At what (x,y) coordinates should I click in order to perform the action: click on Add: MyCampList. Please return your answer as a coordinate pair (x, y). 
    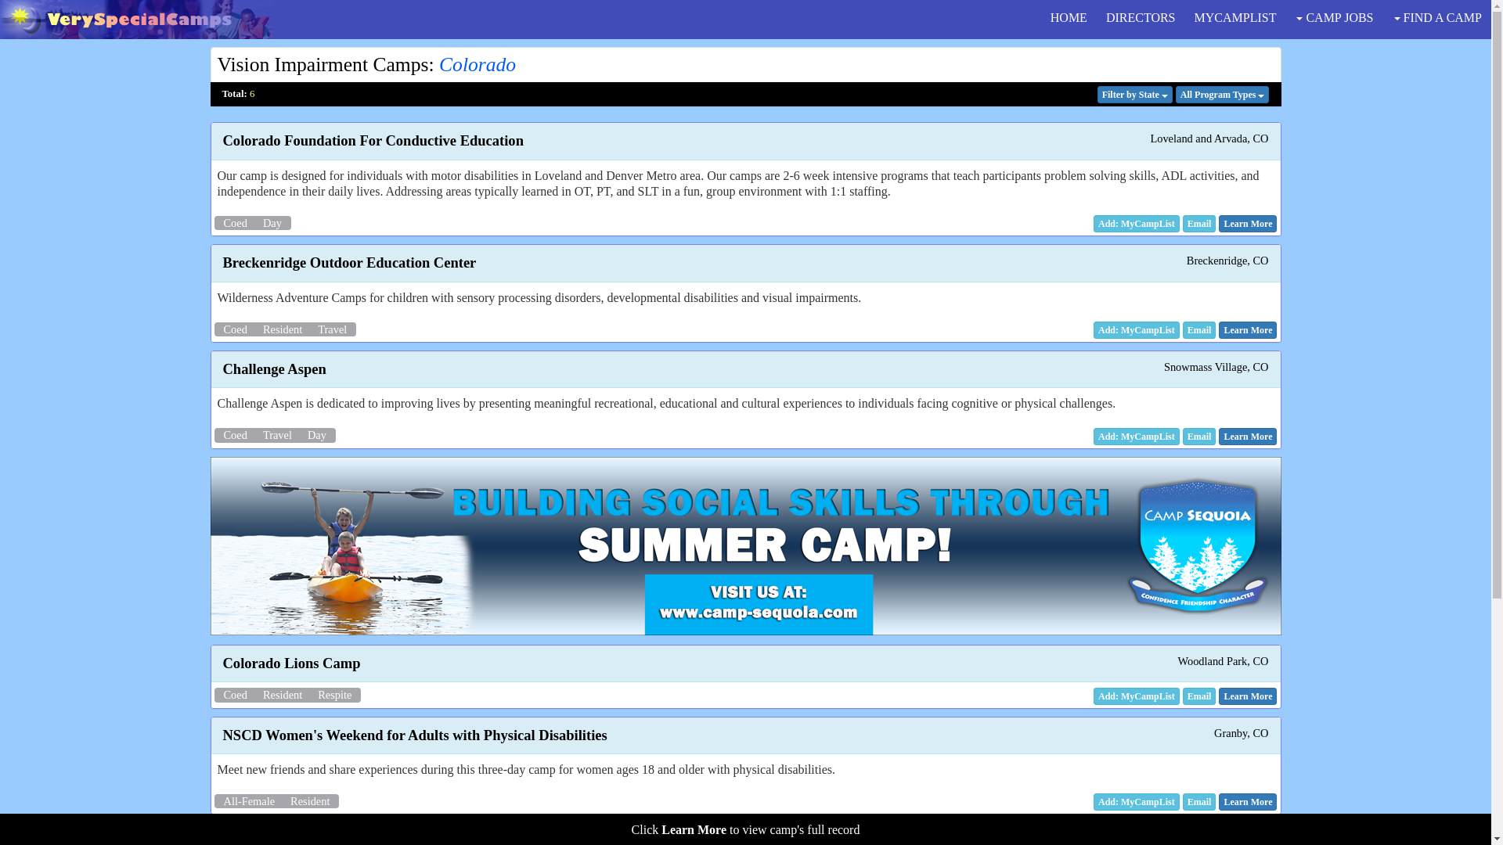
    Looking at the image, I should click on (1137, 330).